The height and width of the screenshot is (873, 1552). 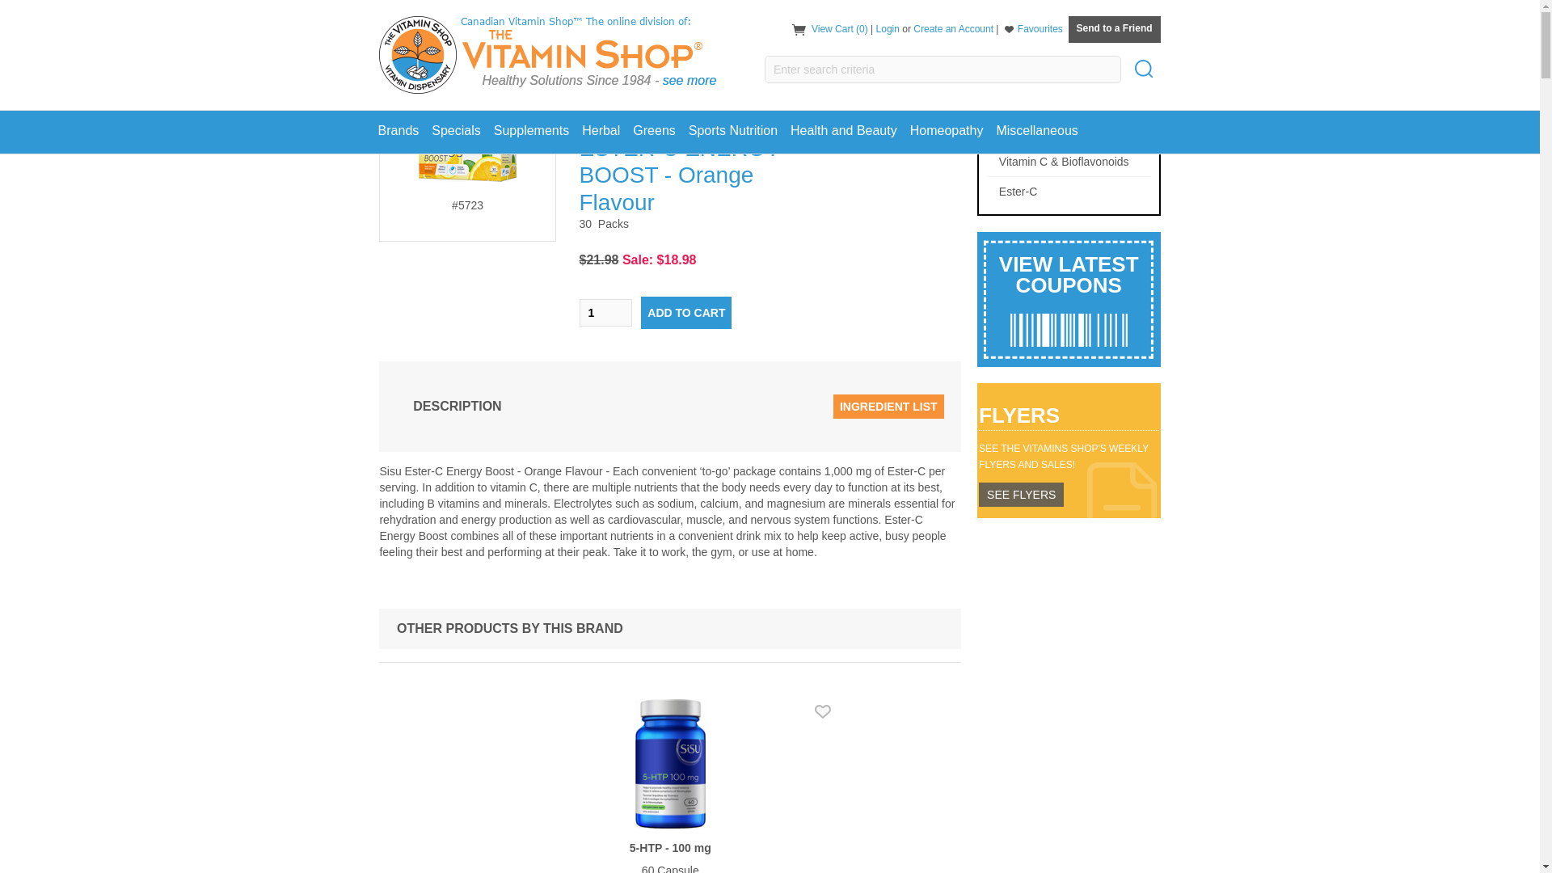 What do you see at coordinates (399, 131) in the screenshot?
I see `Brands` at bounding box center [399, 131].